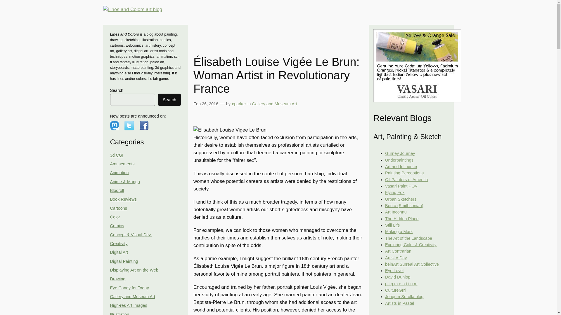 Image resolution: width=561 pixels, height=315 pixels. I want to click on Digital Painting, so click(124, 261).